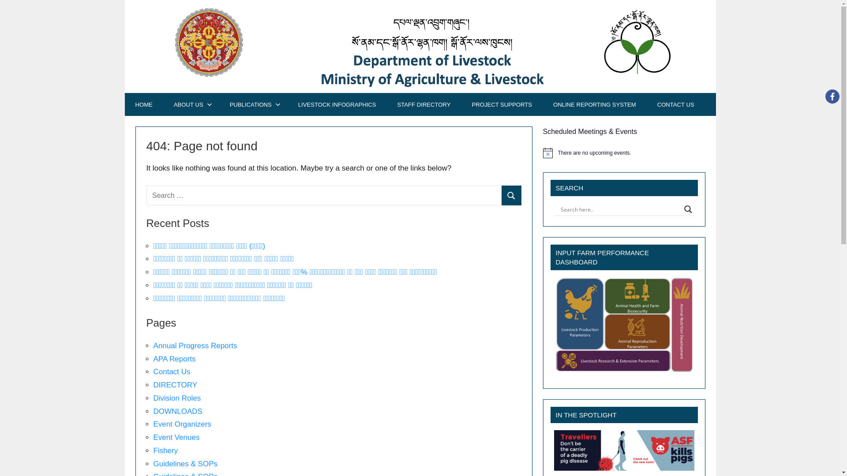 This screenshot has width=847, height=476. Describe the element at coordinates (124, 0) in the screenshot. I see `Skip to content` at that location.